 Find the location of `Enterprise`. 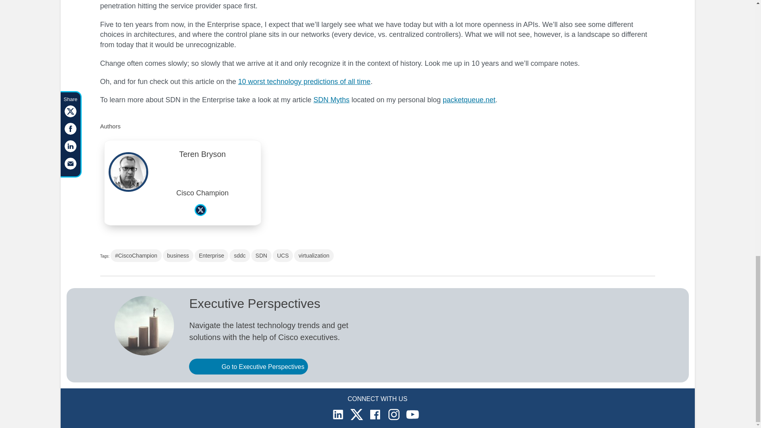

Enterprise is located at coordinates (212, 255).